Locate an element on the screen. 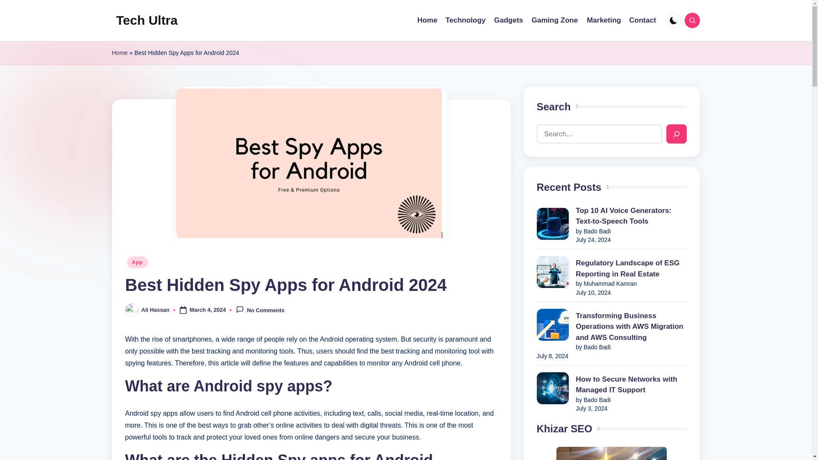  How to Secure Networks with Managed IT Support is located at coordinates (612, 385).